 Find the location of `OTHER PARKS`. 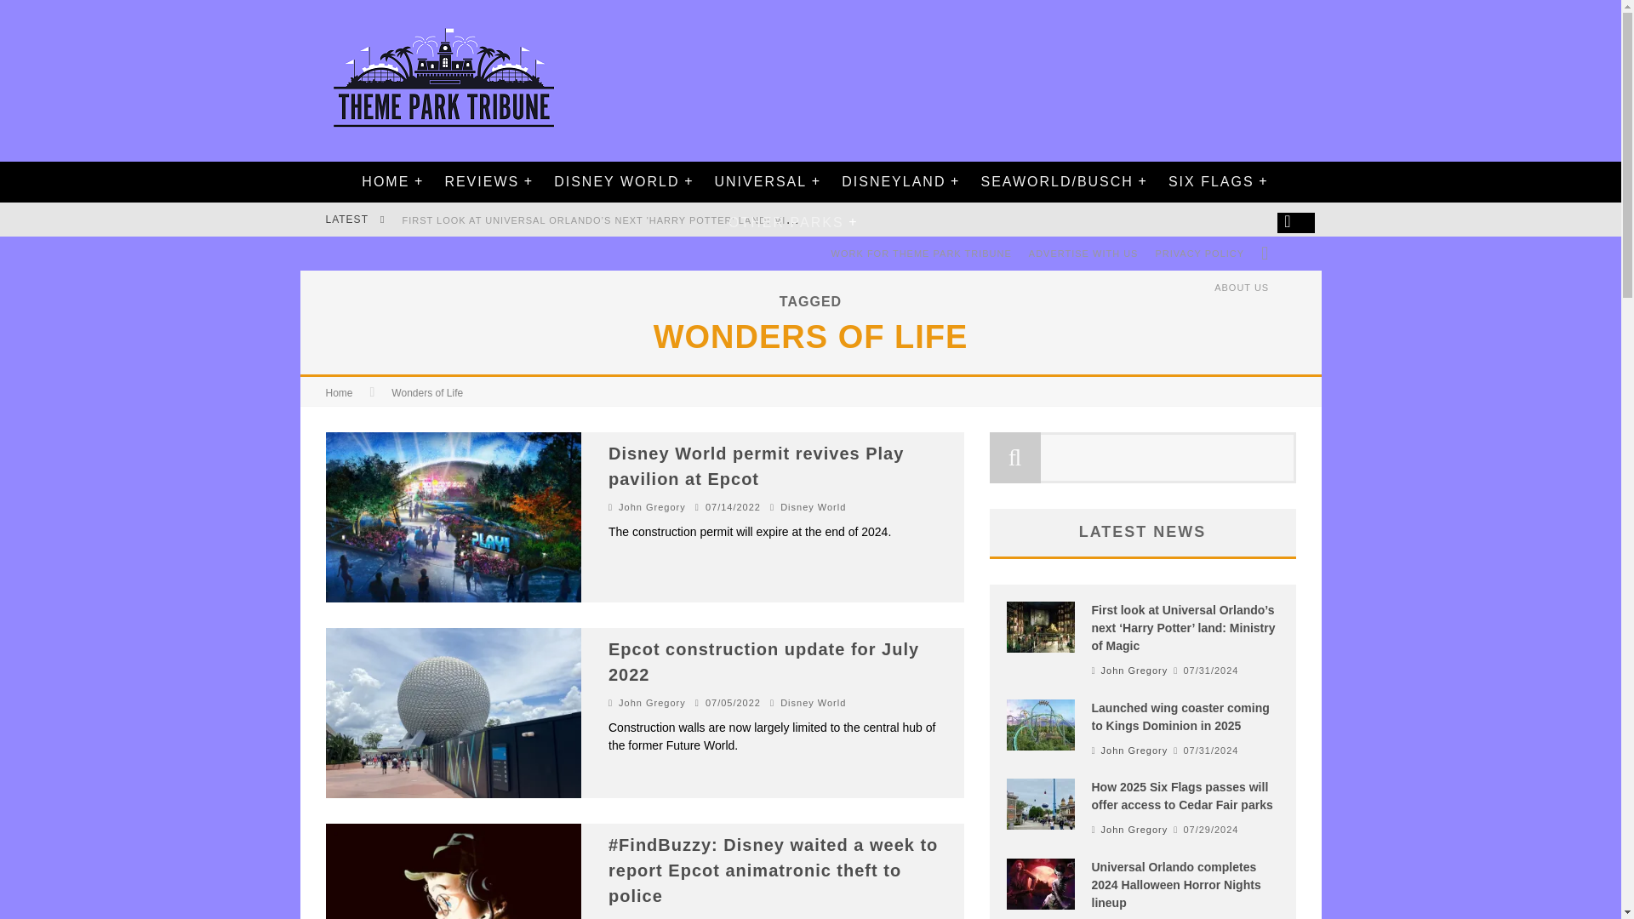

OTHER PARKS is located at coordinates (786, 223).